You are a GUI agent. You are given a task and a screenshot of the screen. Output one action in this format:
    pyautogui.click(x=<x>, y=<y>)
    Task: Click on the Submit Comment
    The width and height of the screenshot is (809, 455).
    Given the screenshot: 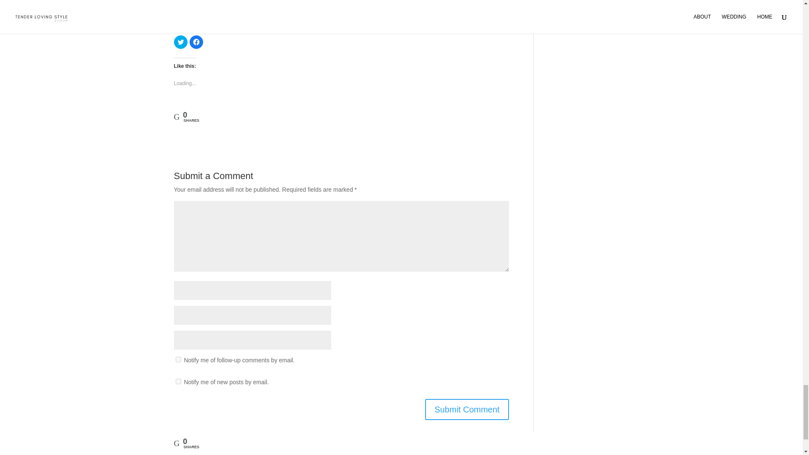 What is the action you would take?
    pyautogui.click(x=467, y=409)
    